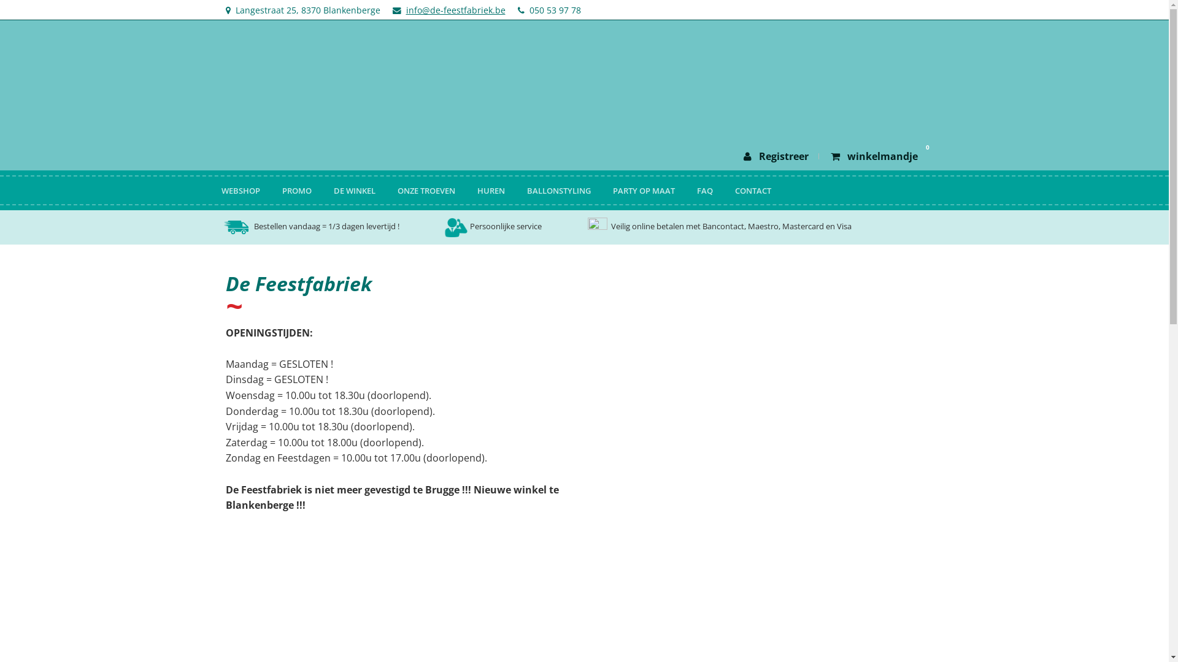  What do you see at coordinates (426, 191) in the screenshot?
I see `ONZE TROEVEN` at bounding box center [426, 191].